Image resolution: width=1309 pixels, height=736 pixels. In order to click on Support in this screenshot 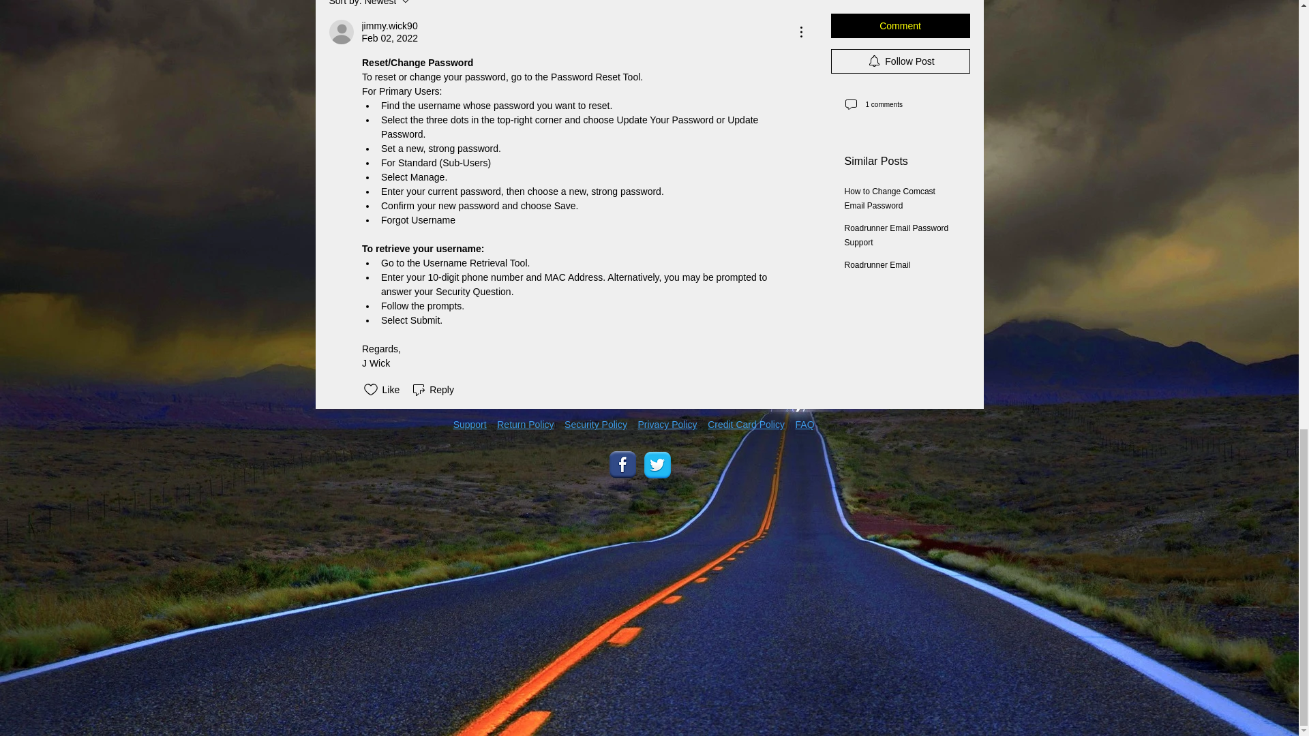, I will do `click(432, 390)`.